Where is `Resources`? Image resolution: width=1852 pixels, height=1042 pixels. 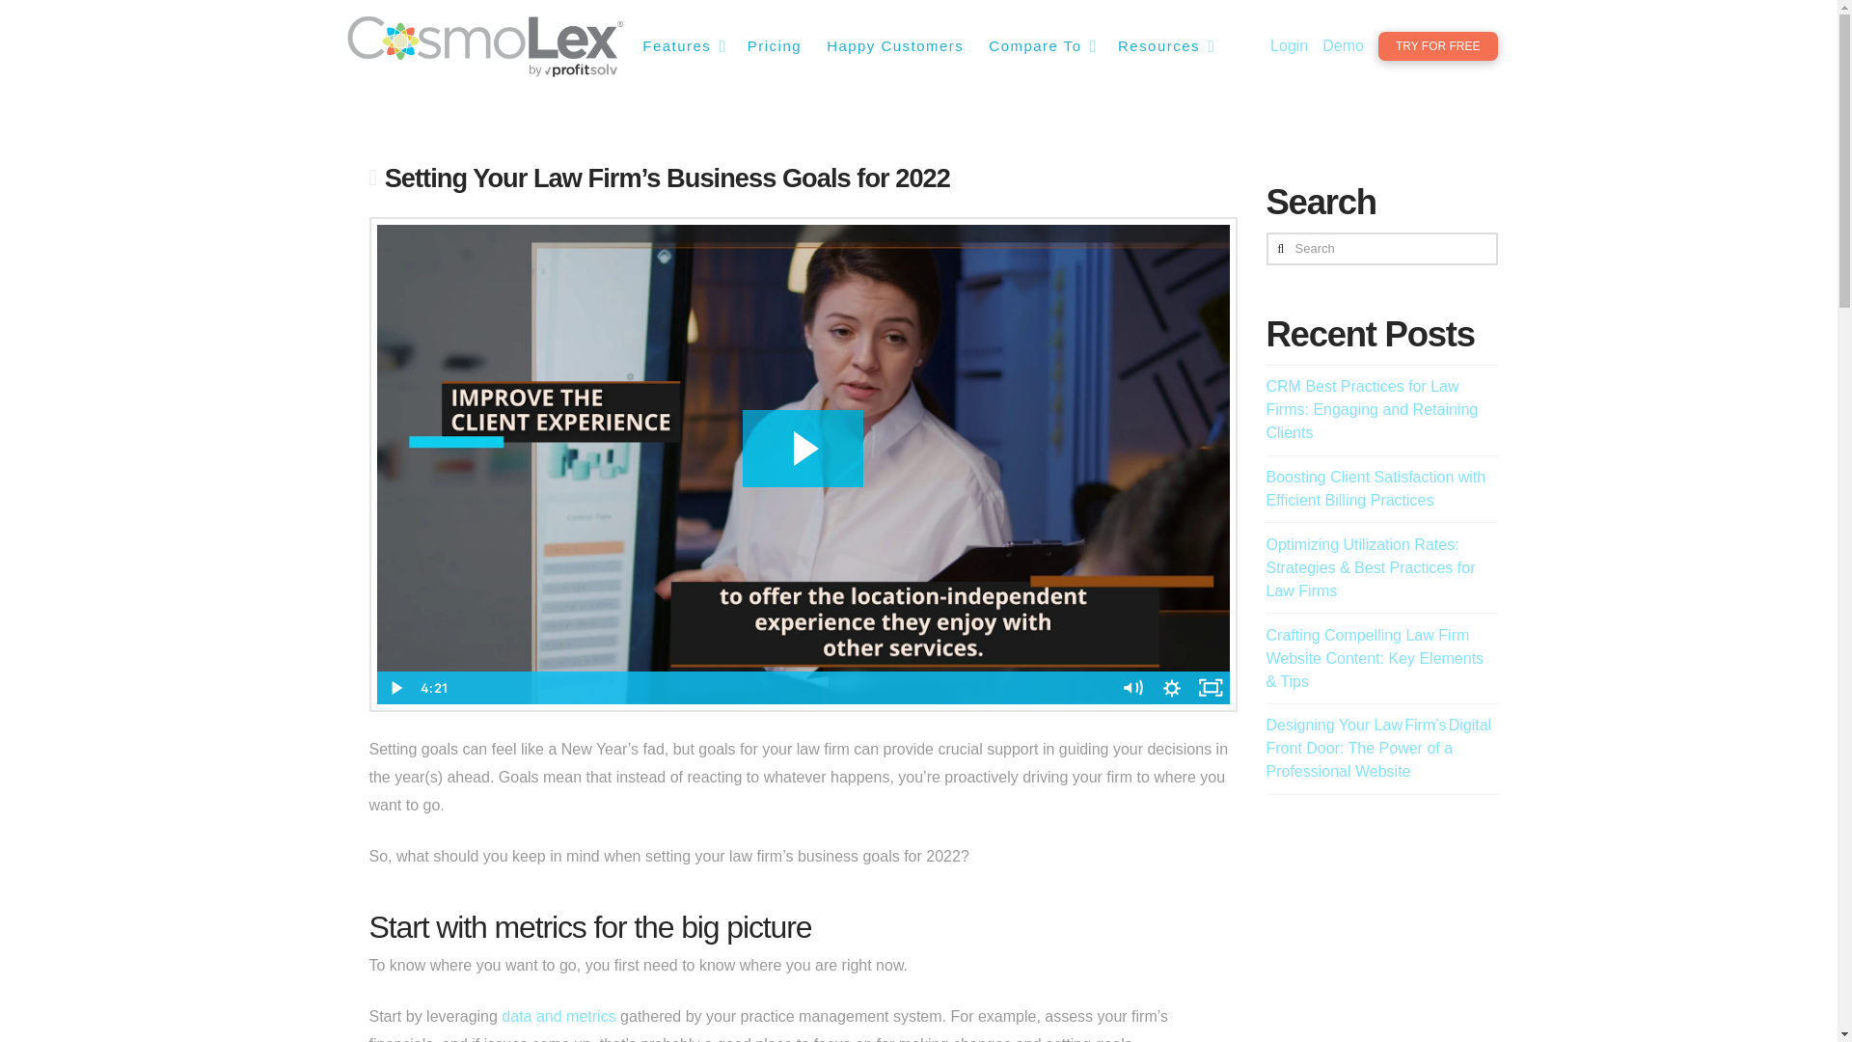 Resources is located at coordinates (1163, 46).